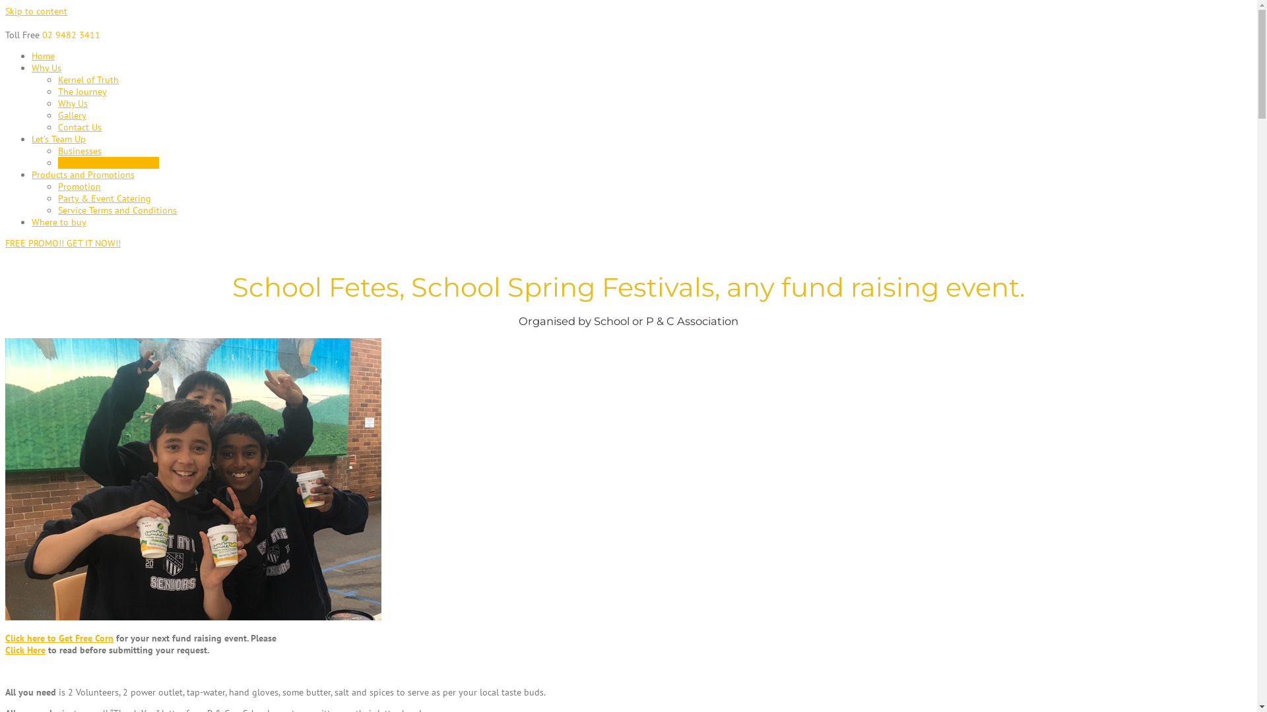 The height and width of the screenshot is (712, 1267). I want to click on Communities & Charities, so click(108, 163).